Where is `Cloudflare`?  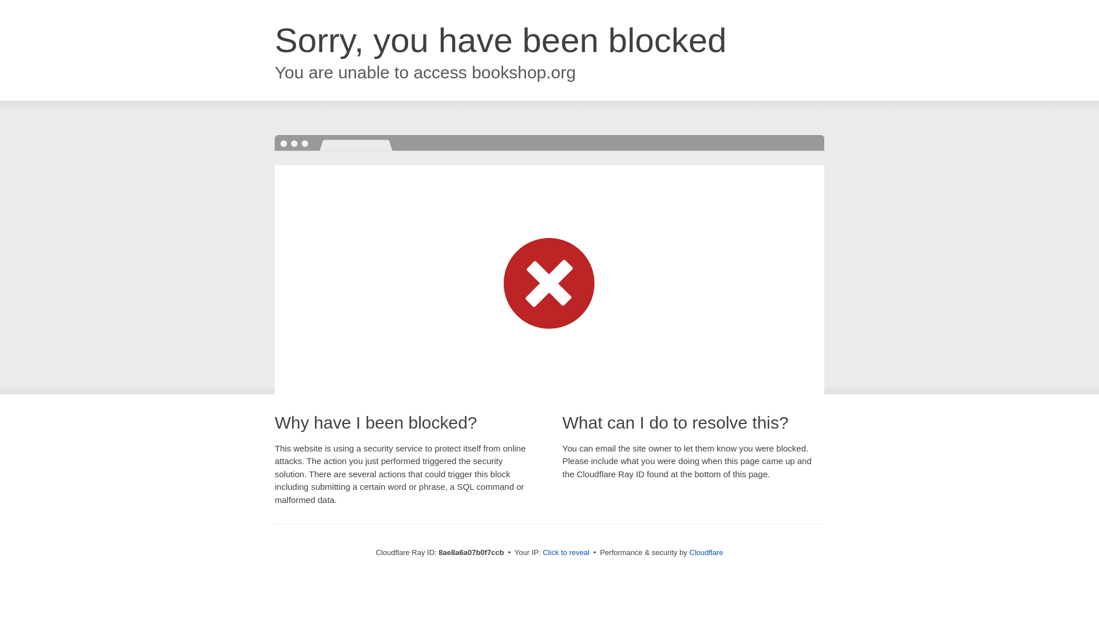
Cloudflare is located at coordinates (706, 552).